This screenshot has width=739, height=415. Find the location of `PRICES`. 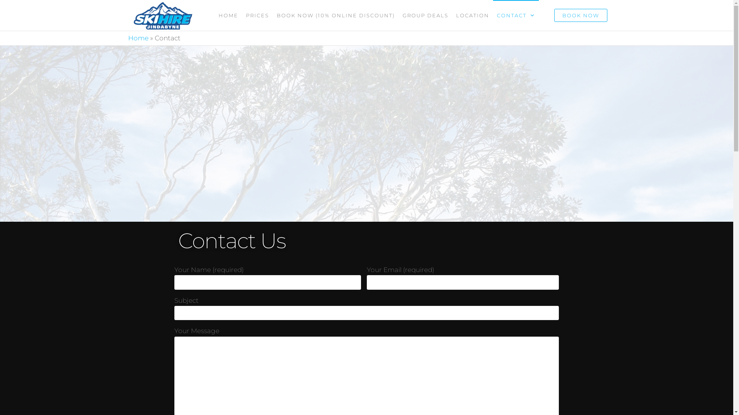

PRICES is located at coordinates (257, 15).